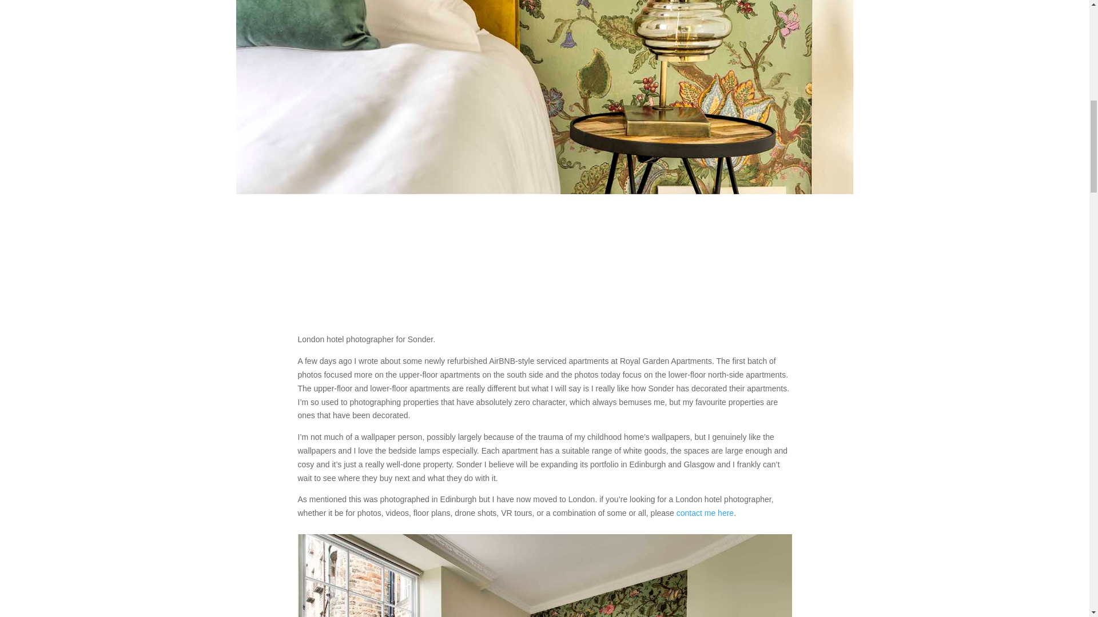 The image size is (1098, 617). Describe the element at coordinates (544, 576) in the screenshot. I see `London hotel photographer` at that location.